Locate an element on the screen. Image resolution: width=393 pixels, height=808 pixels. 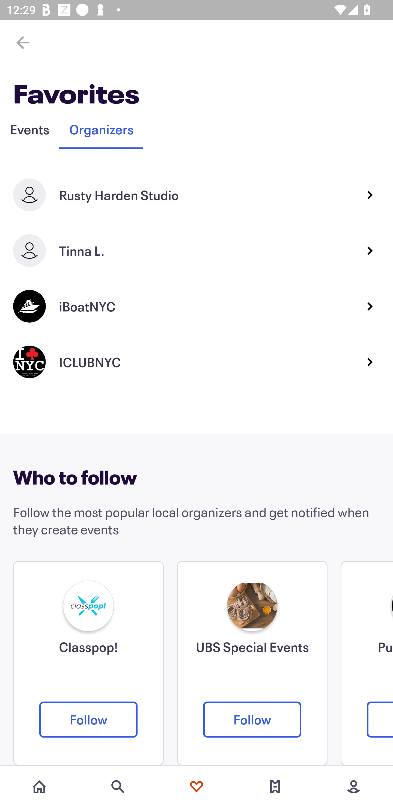
Search events is located at coordinates (118, 787).